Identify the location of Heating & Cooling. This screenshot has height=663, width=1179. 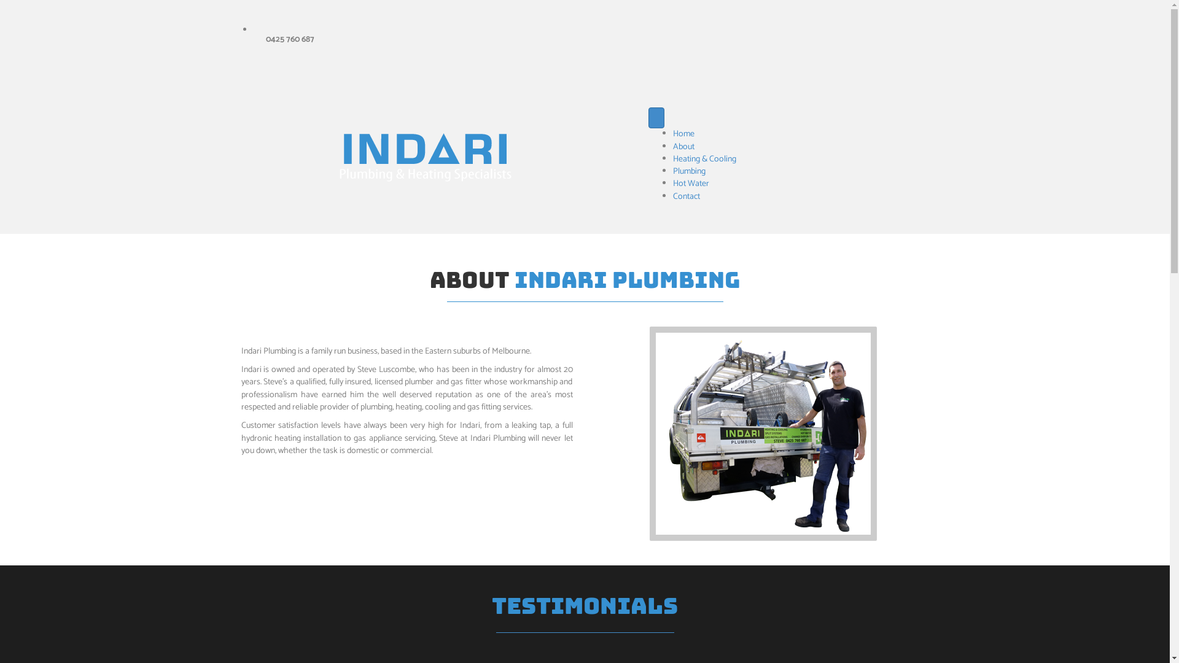
(705, 160).